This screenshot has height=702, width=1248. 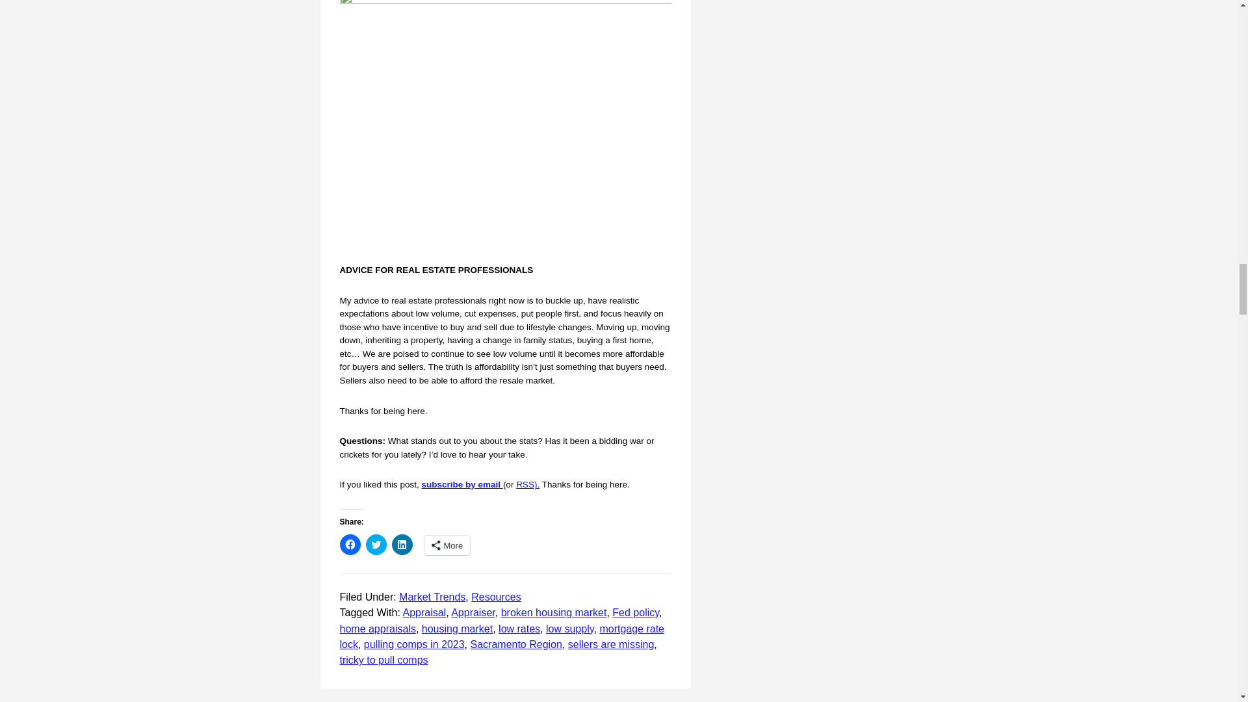 What do you see at coordinates (414, 644) in the screenshot?
I see `pulling comps in 2023` at bounding box center [414, 644].